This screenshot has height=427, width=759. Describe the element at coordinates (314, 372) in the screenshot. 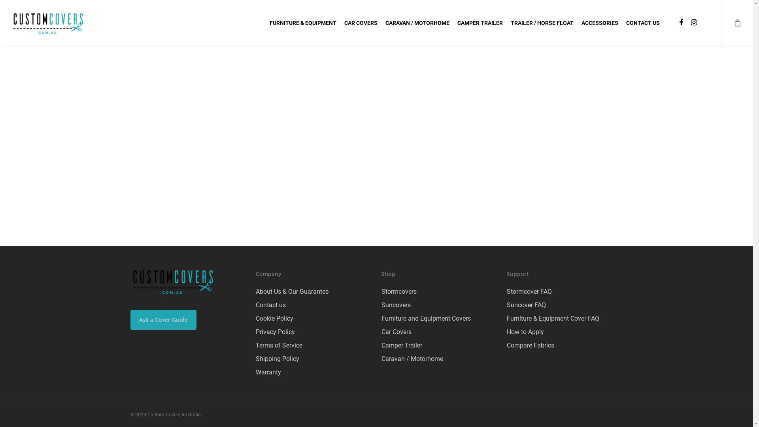

I see `Warranty` at that location.